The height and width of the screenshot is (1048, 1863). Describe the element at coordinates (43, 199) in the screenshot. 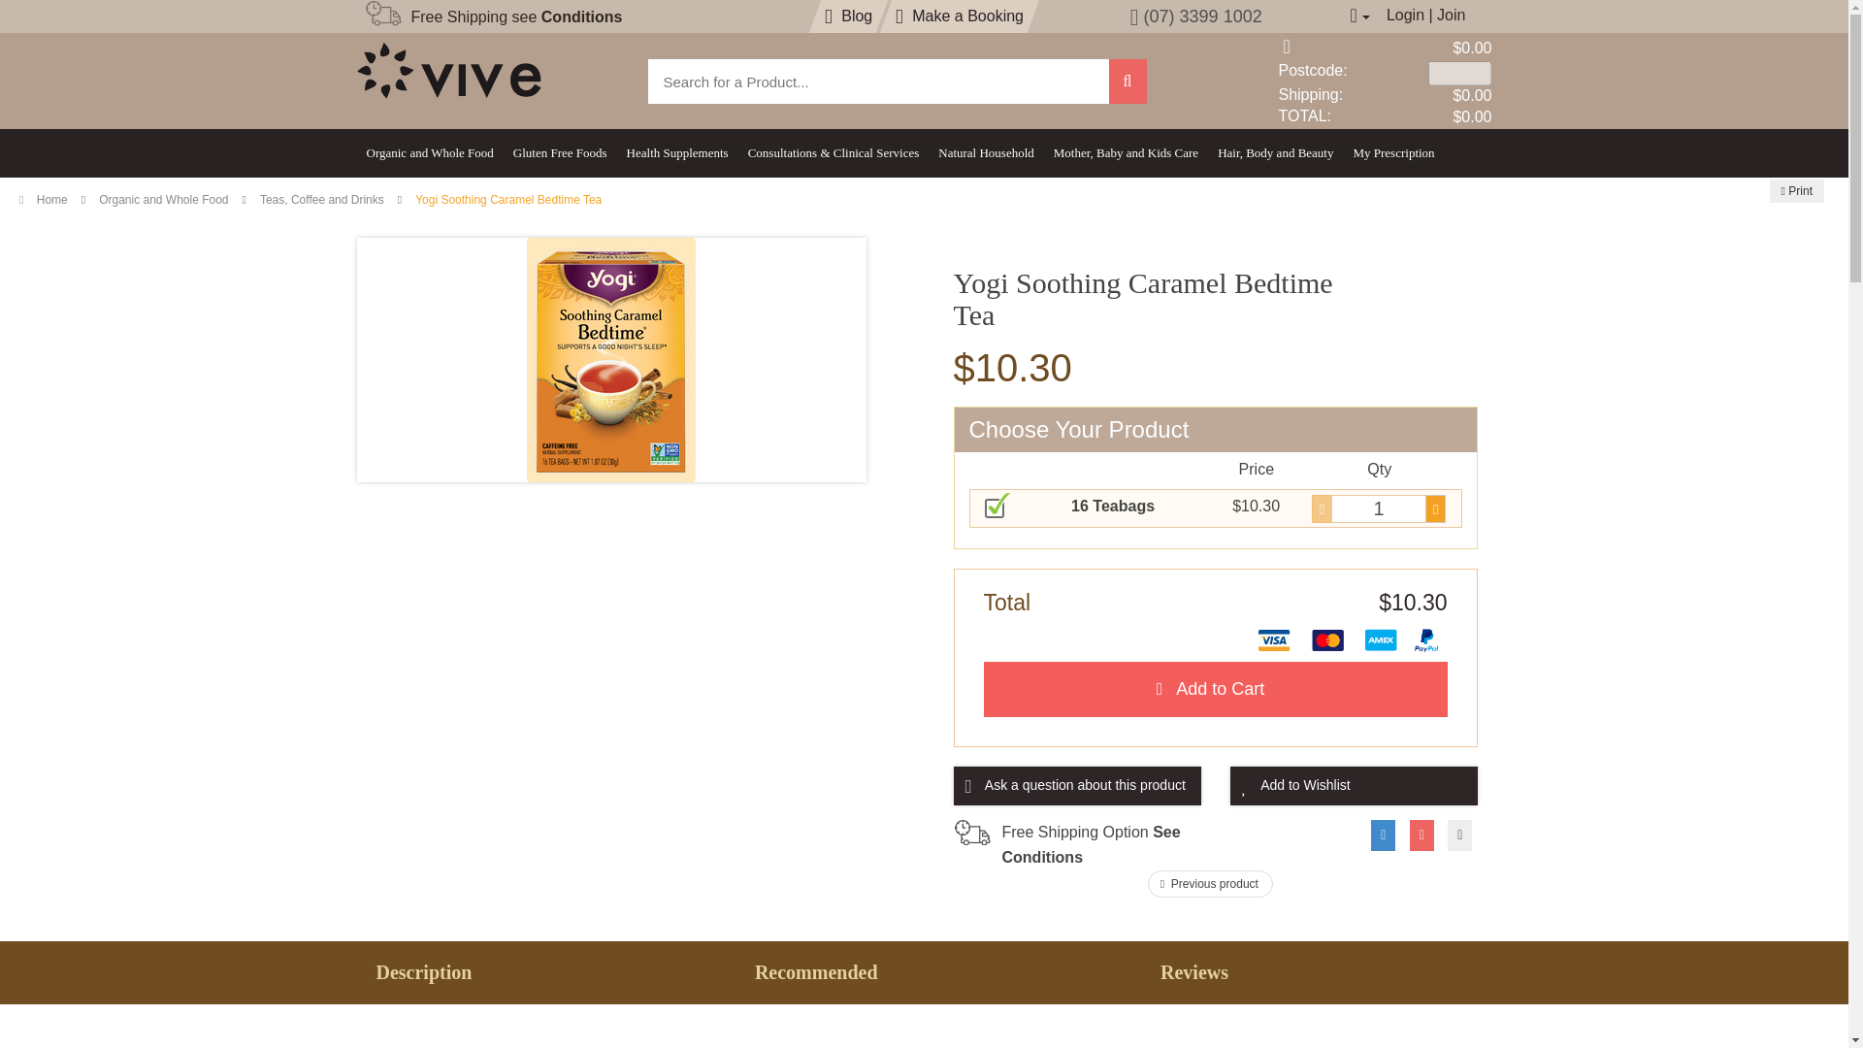

I see `Home` at that location.